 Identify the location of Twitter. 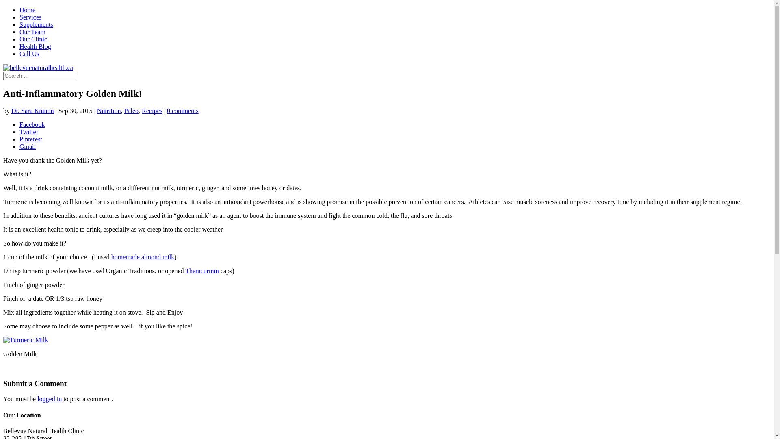
(395, 132).